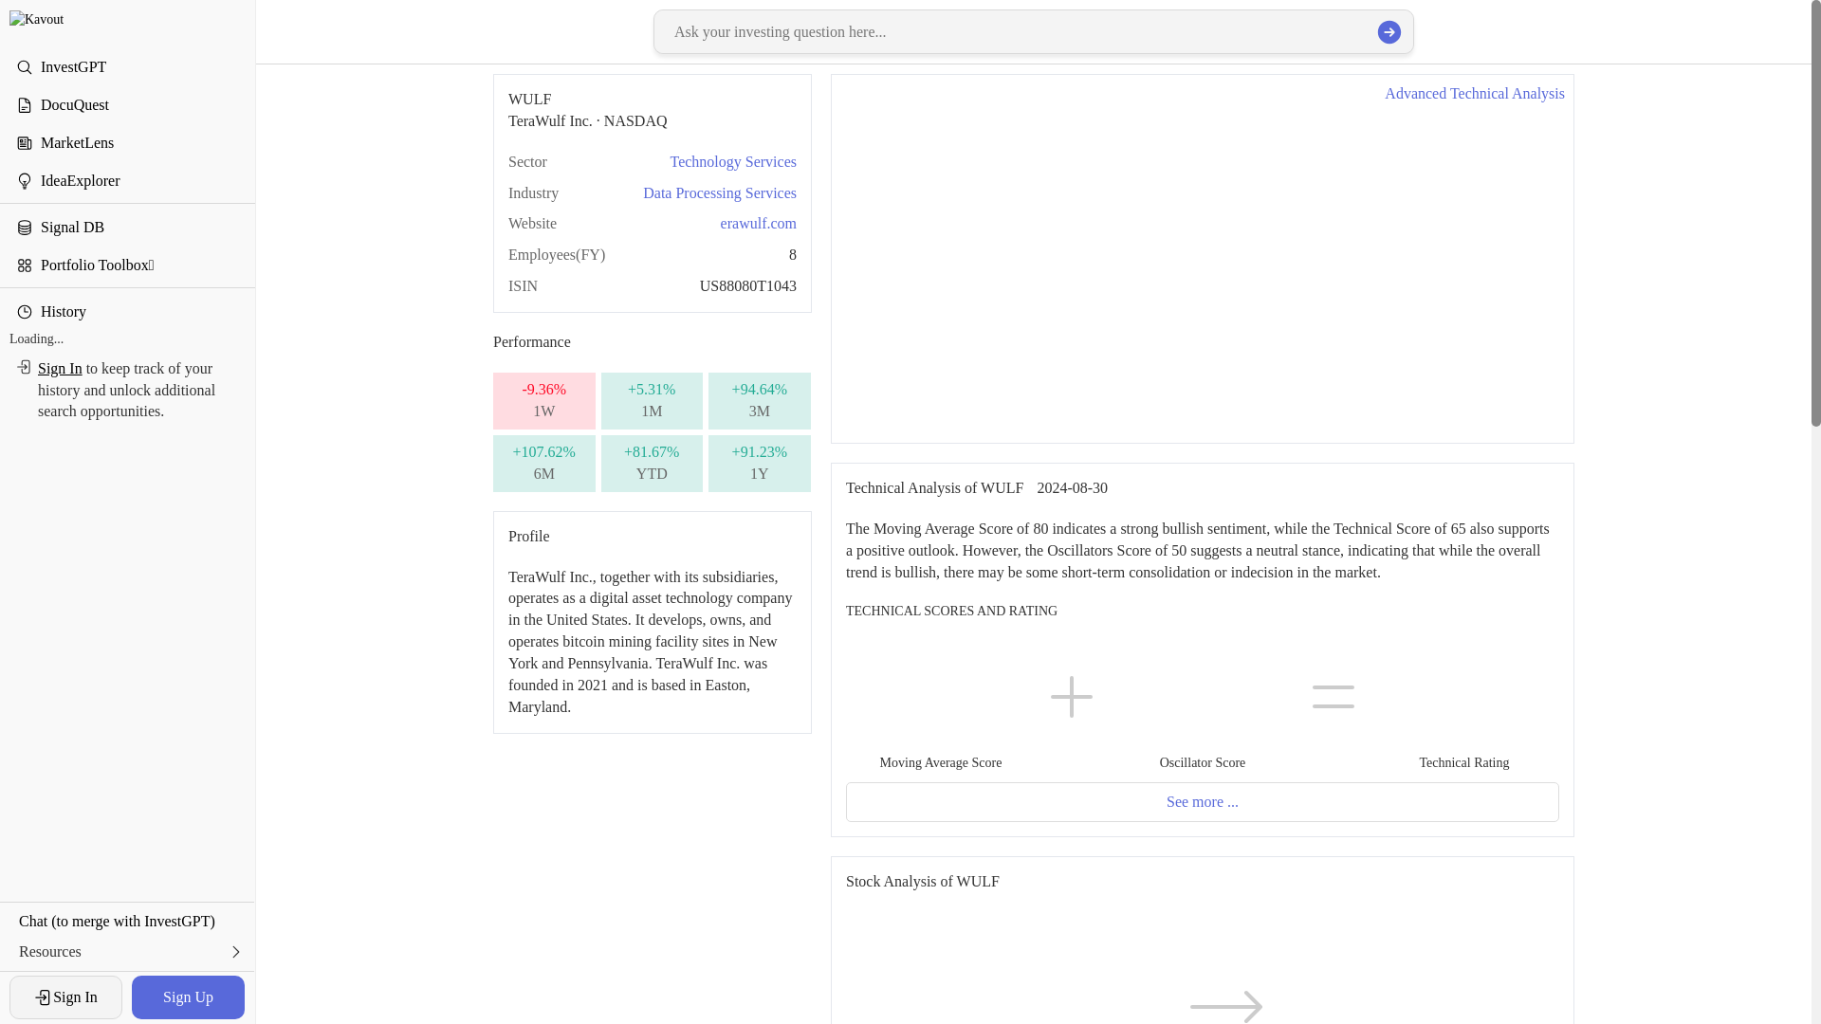 This screenshot has height=1024, width=1821. Describe the element at coordinates (759, 223) in the screenshot. I see `erawulf.com` at that location.